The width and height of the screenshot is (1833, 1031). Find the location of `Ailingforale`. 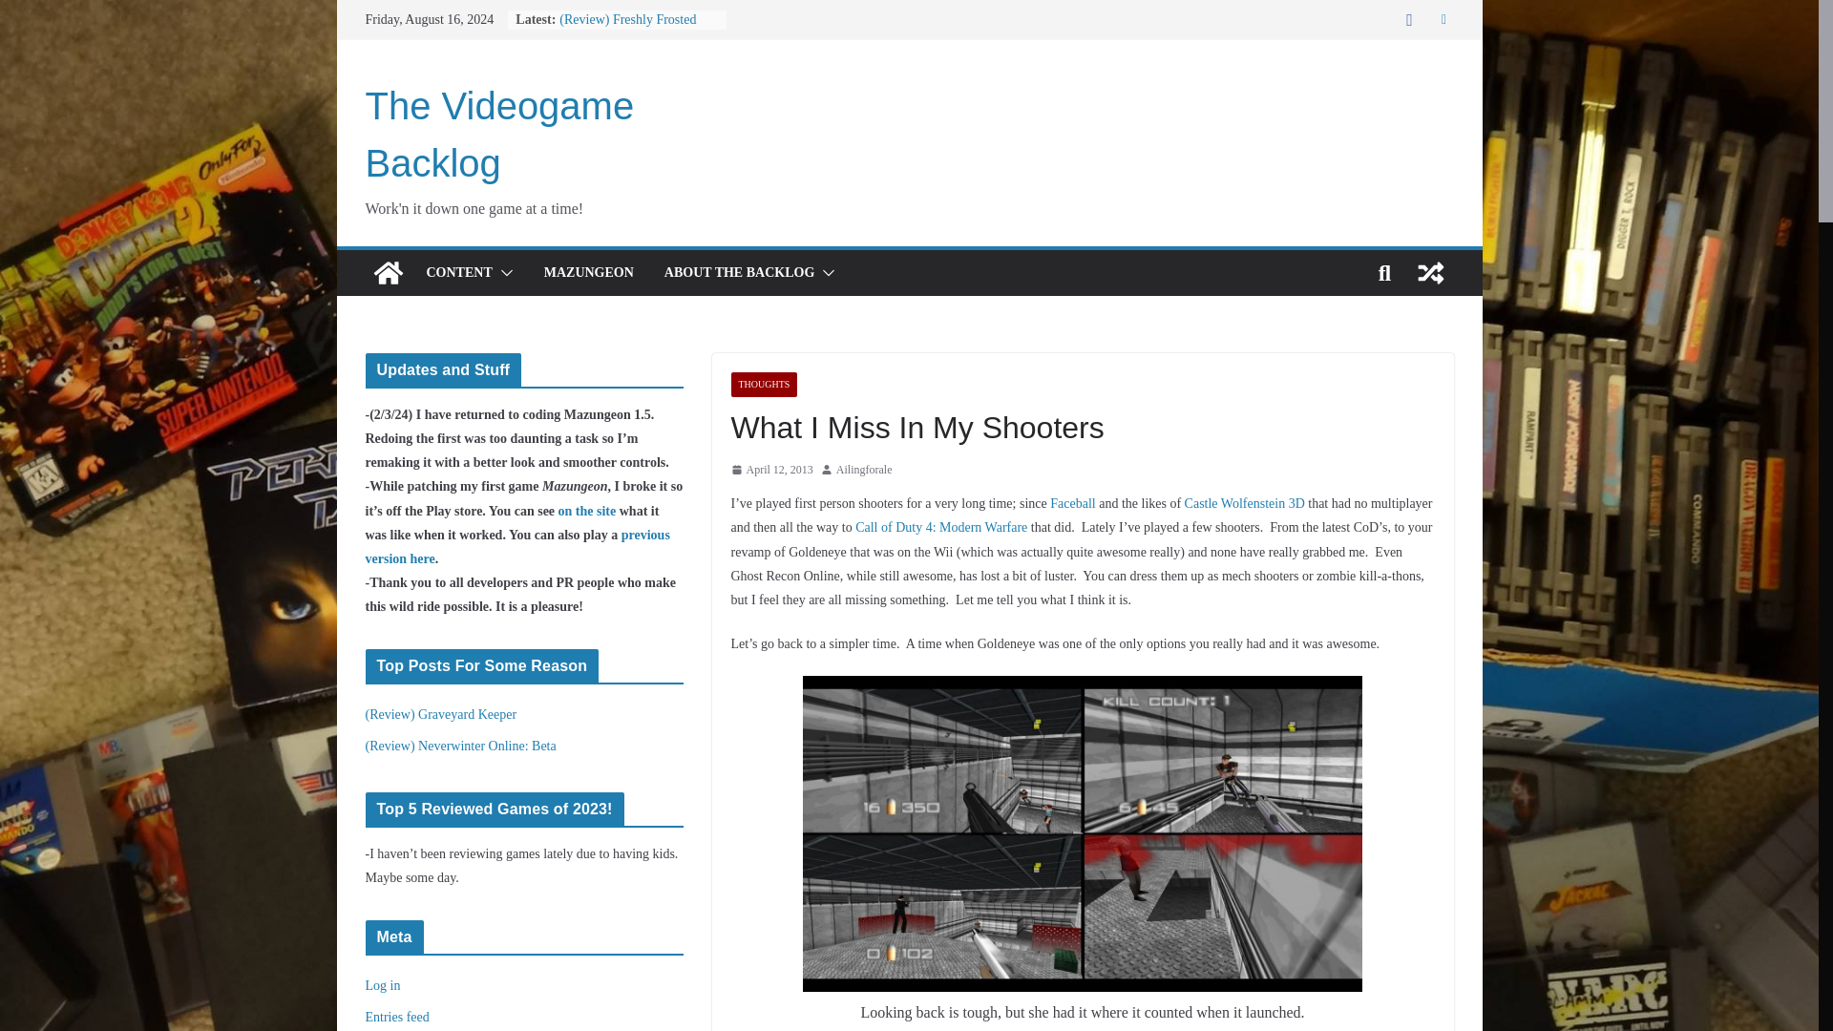

Ailingforale is located at coordinates (864, 470).